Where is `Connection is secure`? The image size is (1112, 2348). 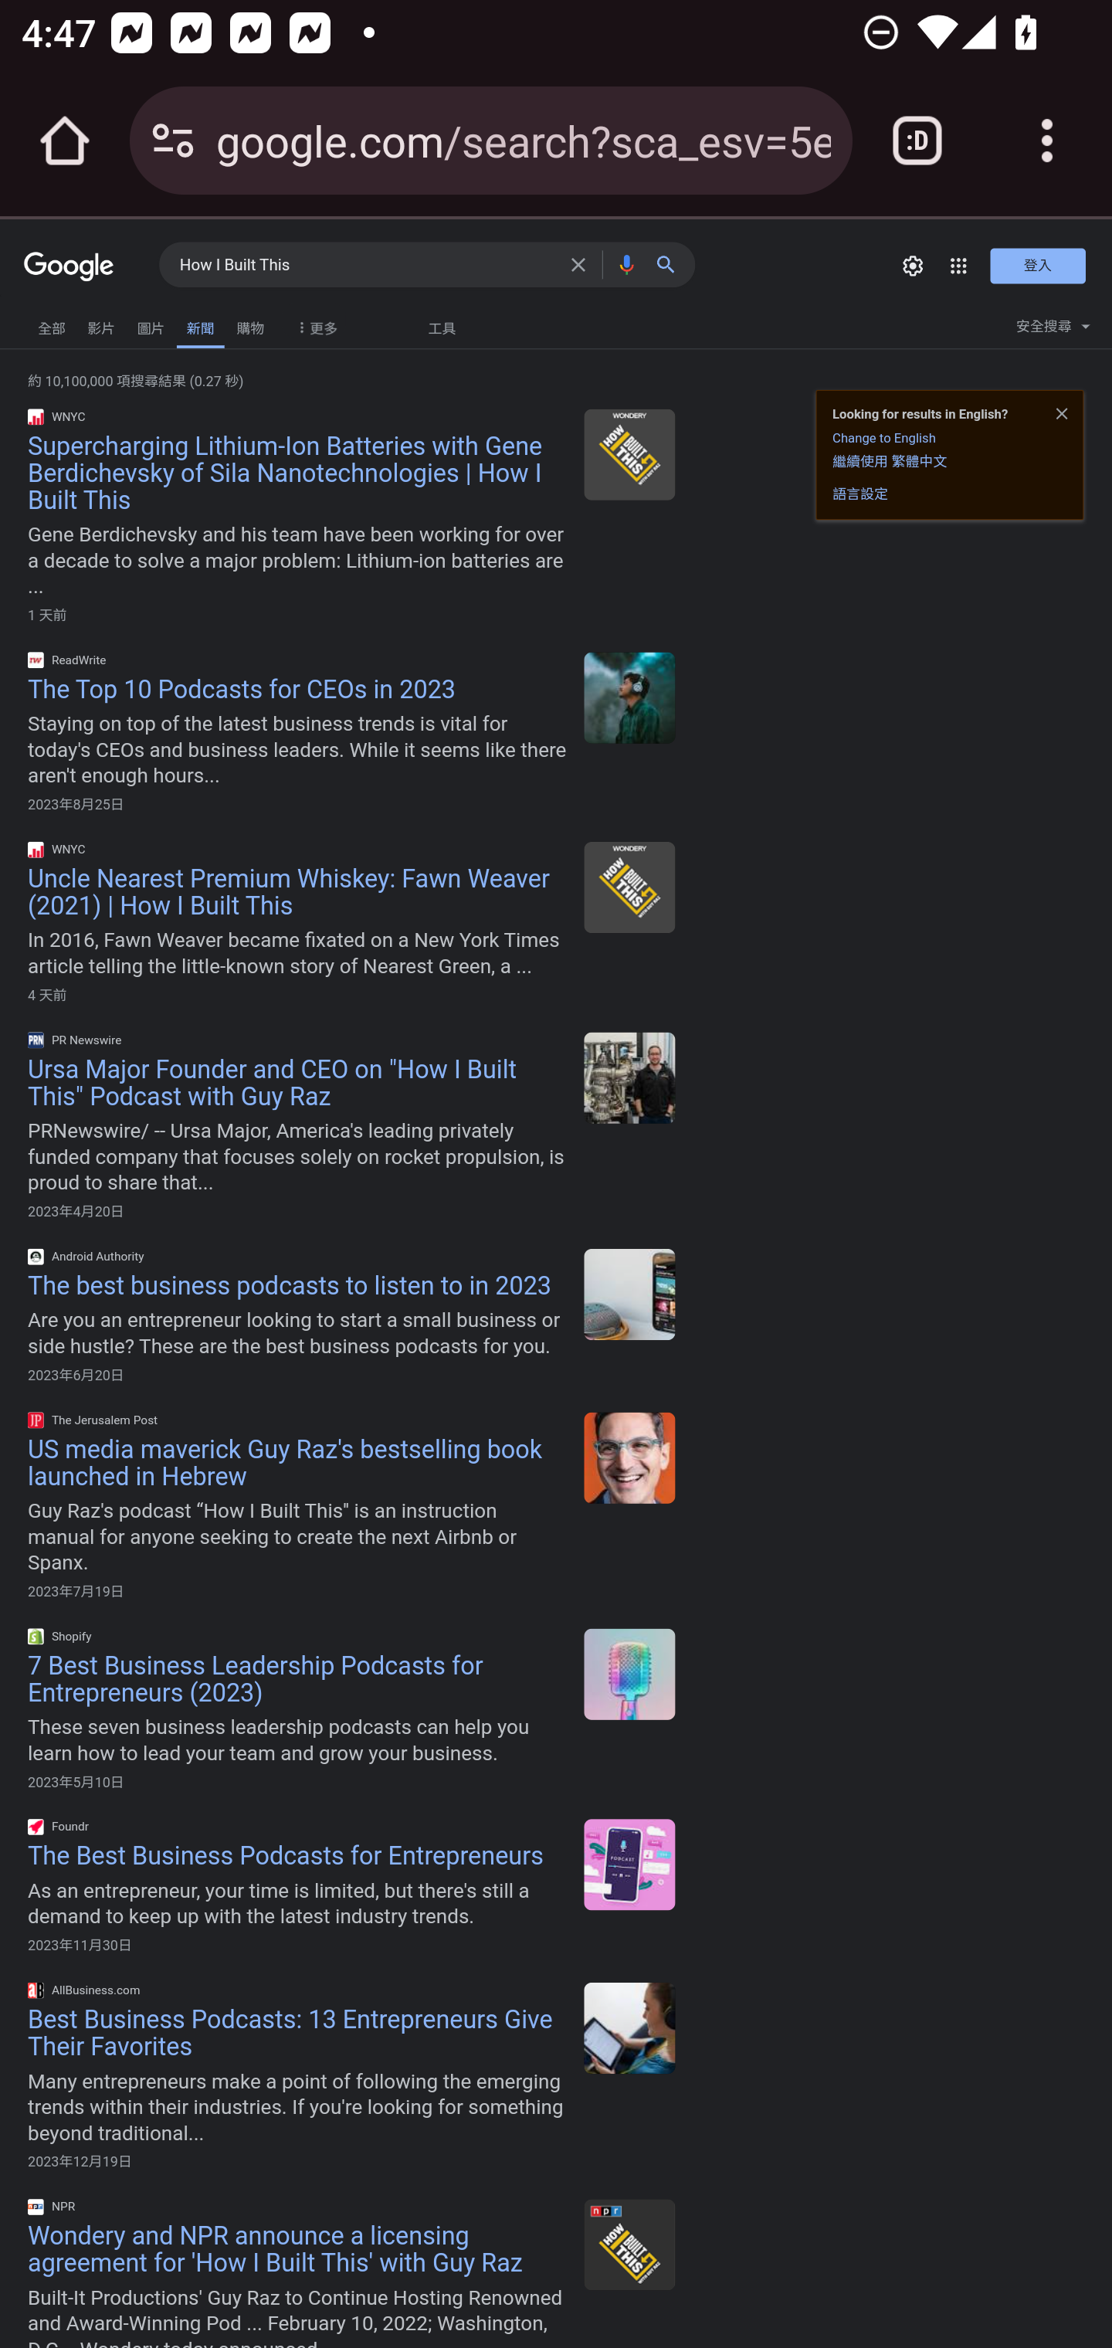
Connection is secure is located at coordinates (173, 141).